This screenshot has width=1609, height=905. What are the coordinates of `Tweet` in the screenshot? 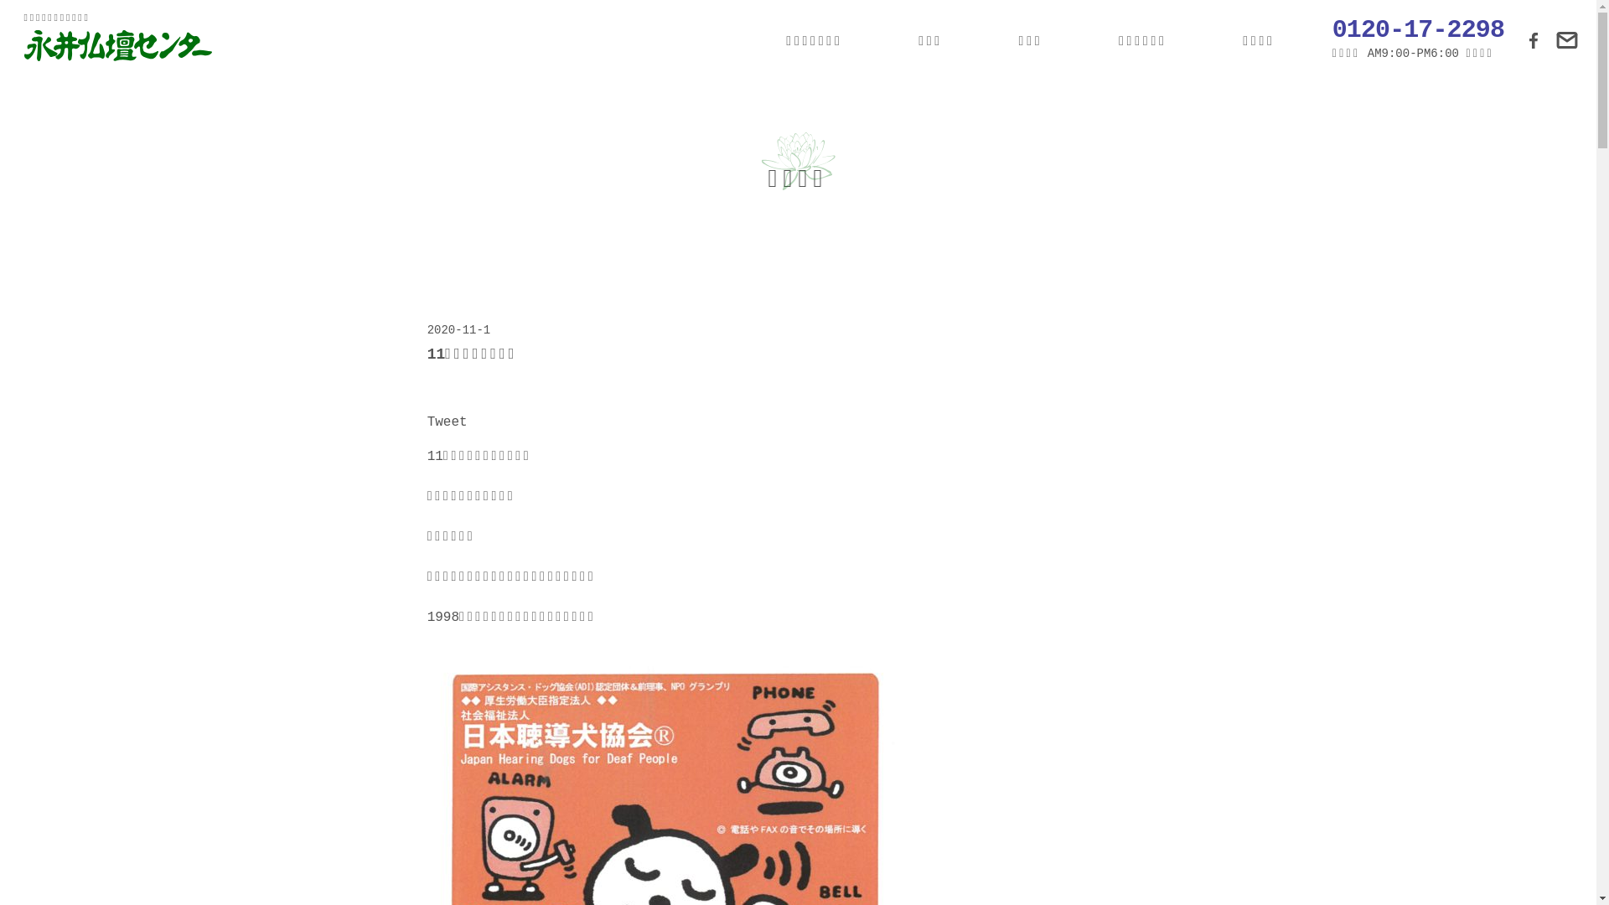 It's located at (448, 422).